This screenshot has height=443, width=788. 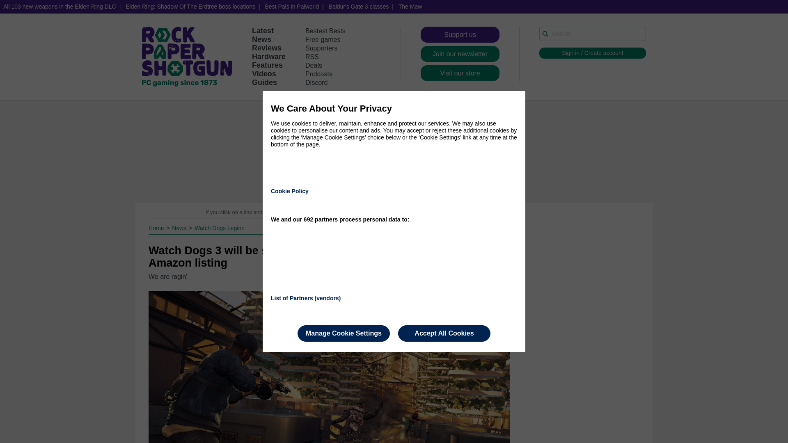 I want to click on Latest, so click(x=263, y=30).